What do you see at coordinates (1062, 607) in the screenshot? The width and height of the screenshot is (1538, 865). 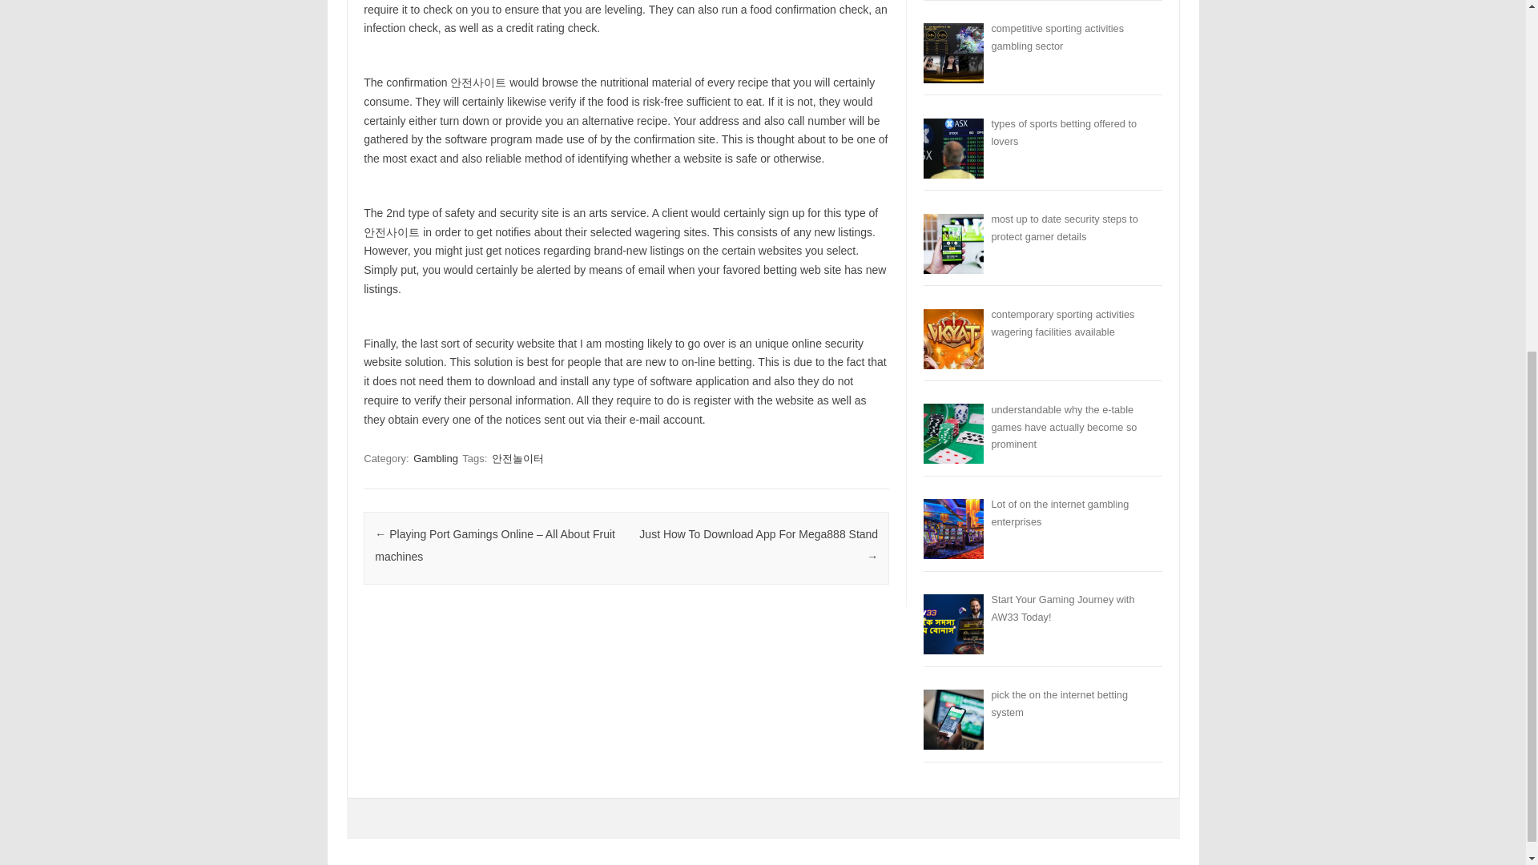 I see `Start Your Gaming Journey with AW33 Today!` at bounding box center [1062, 607].